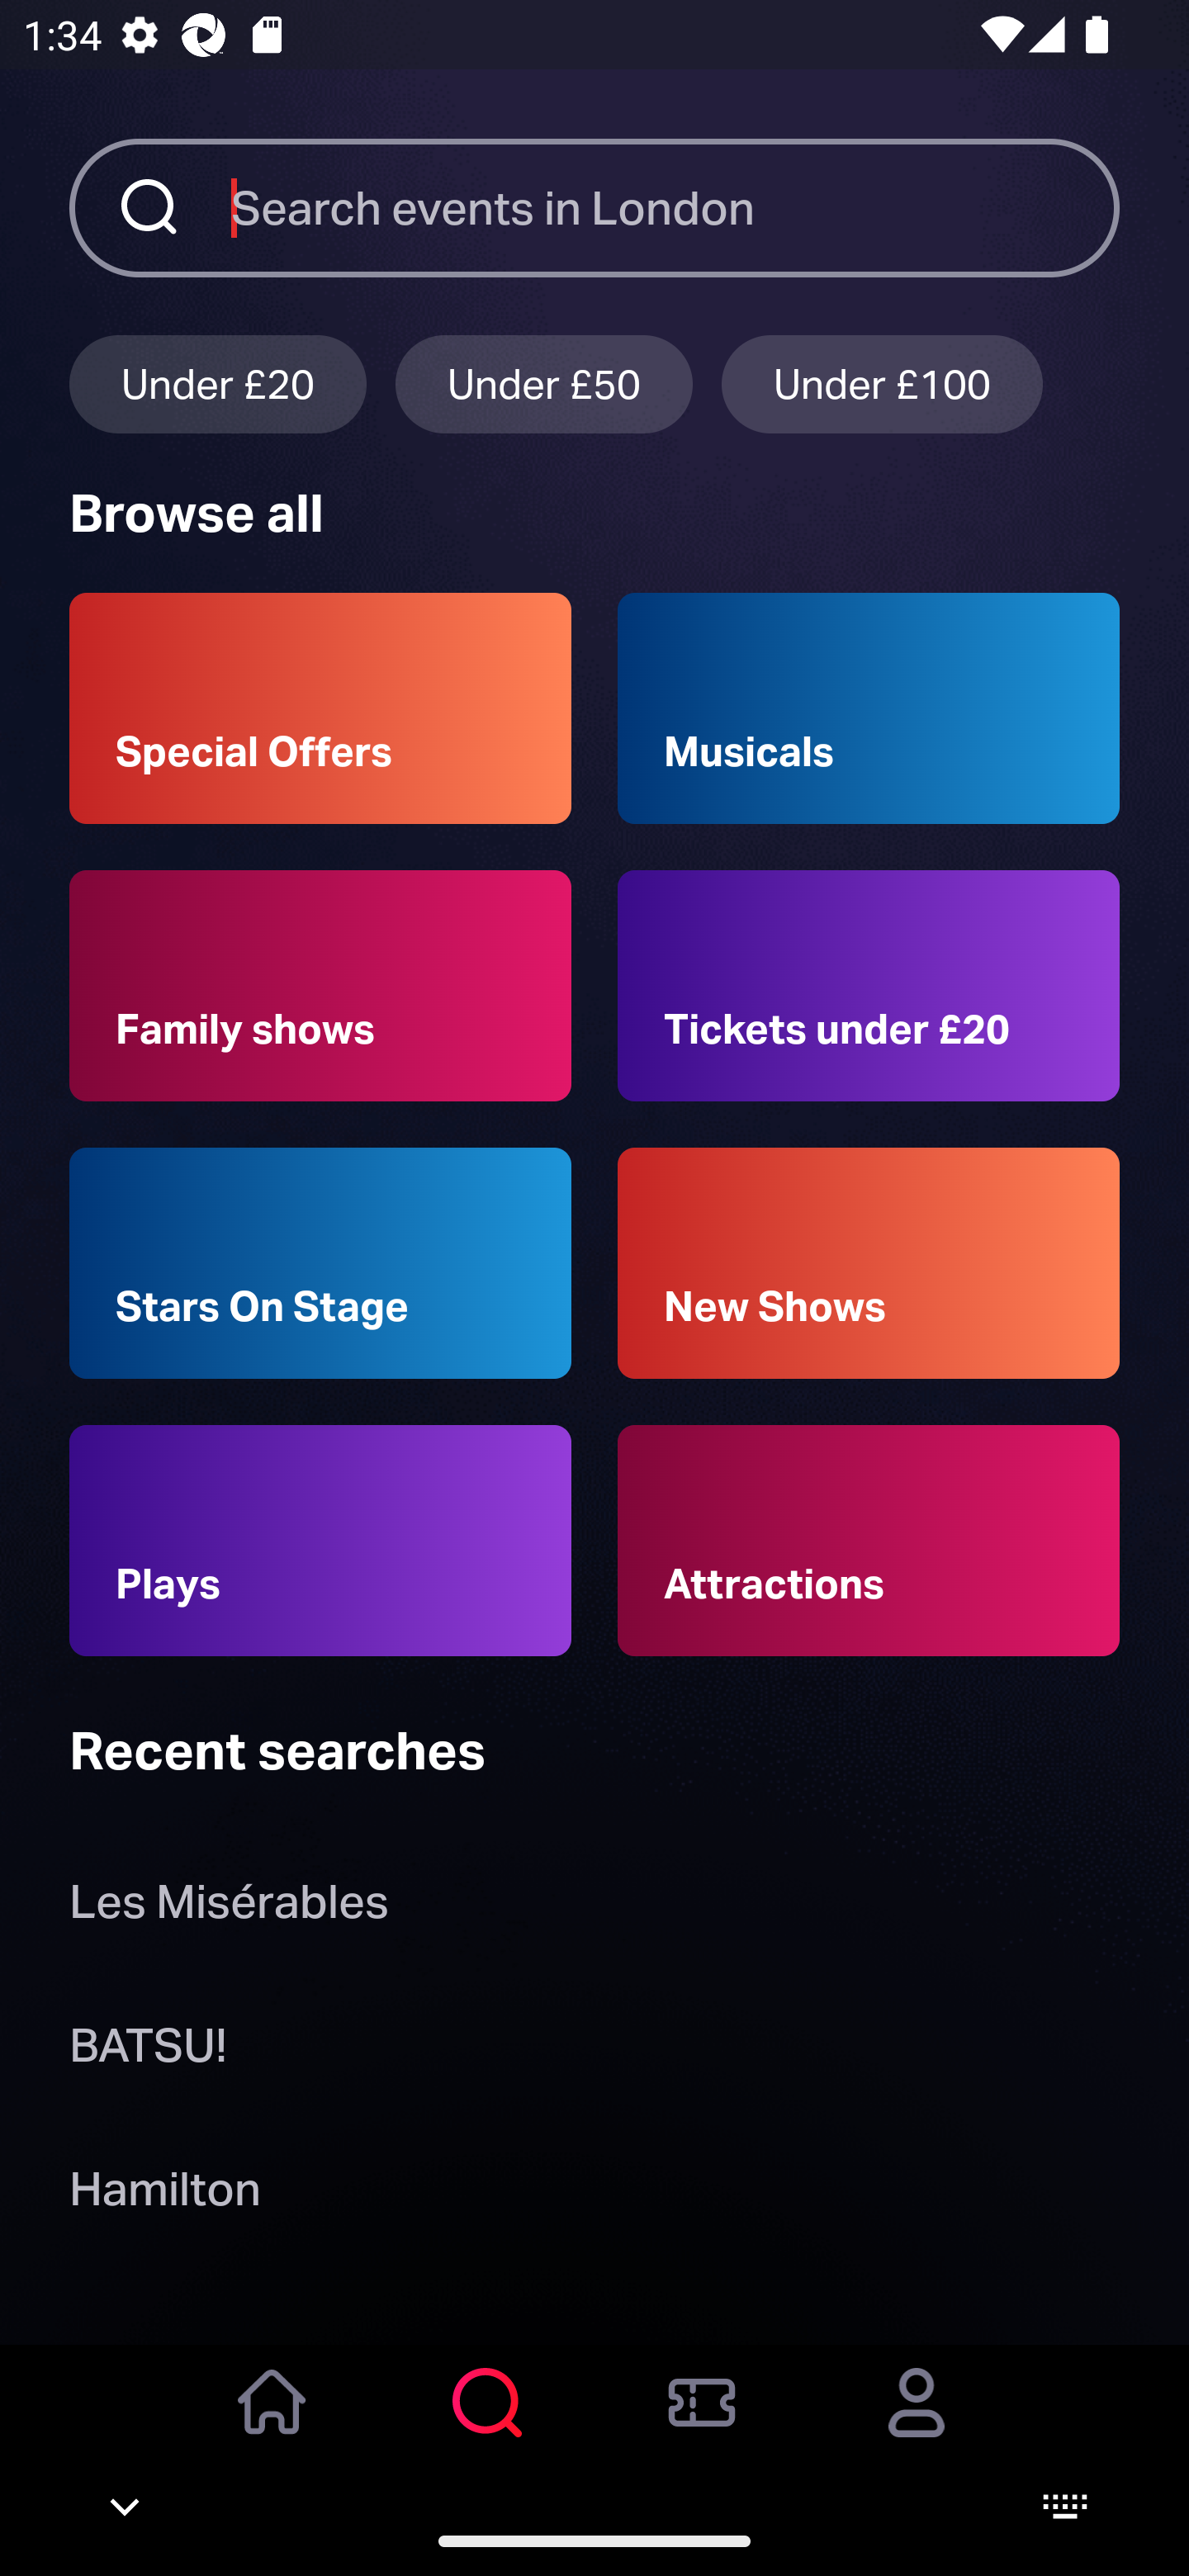  I want to click on Hamilton, so click(164, 2195).